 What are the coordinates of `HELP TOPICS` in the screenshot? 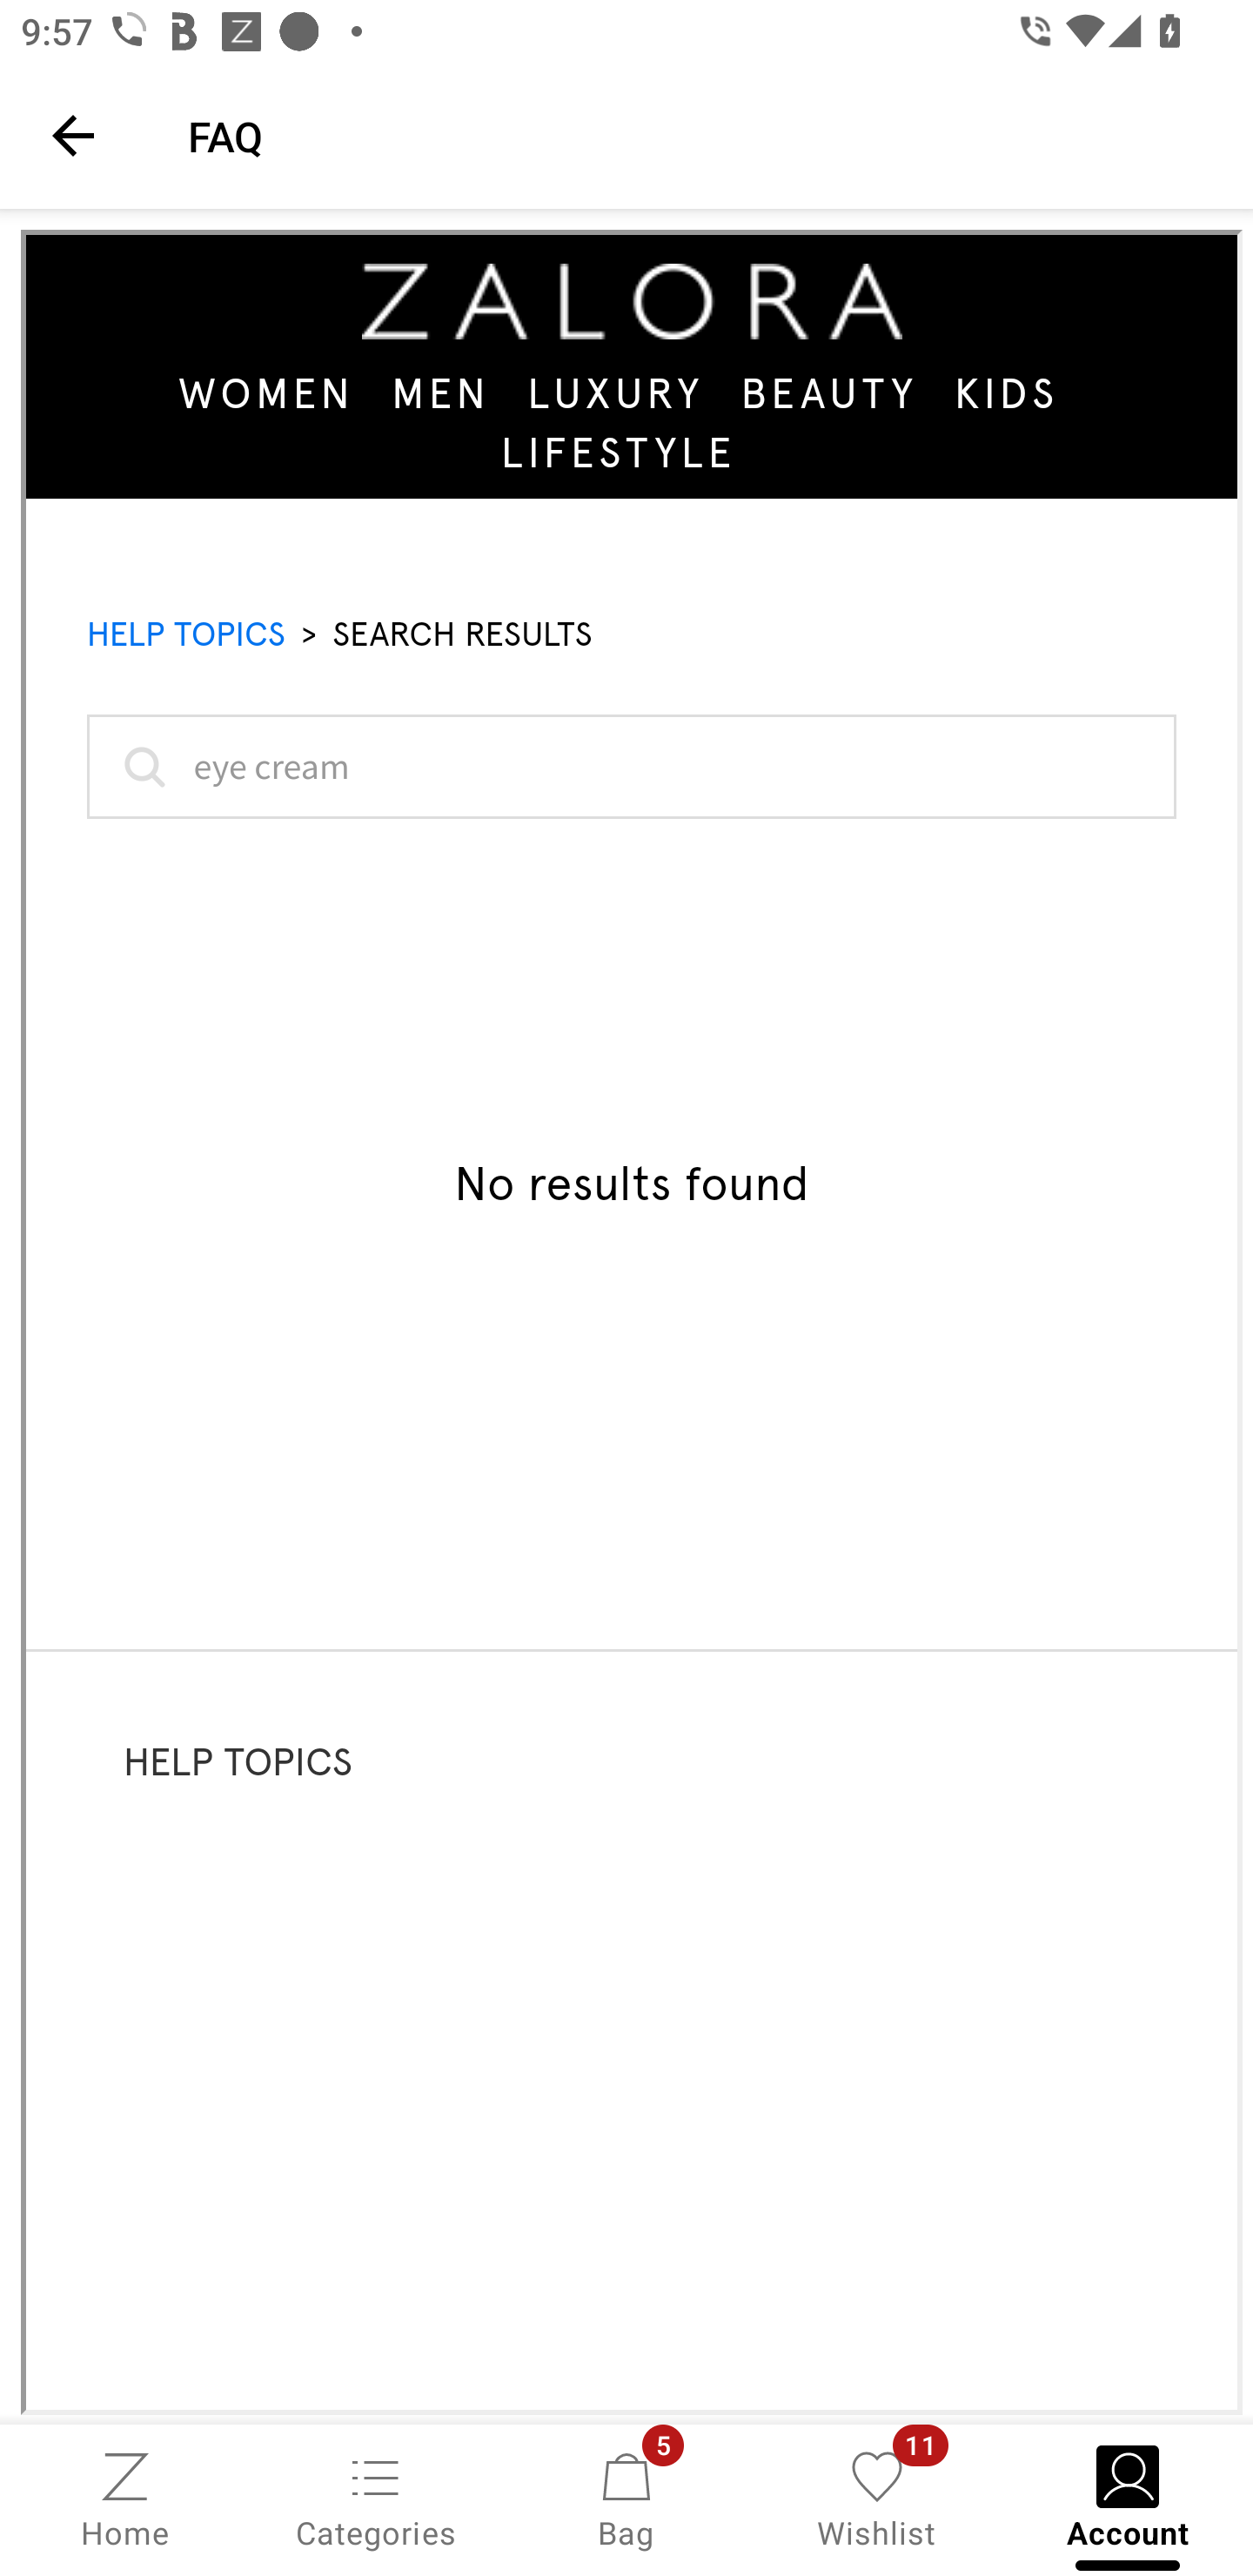 It's located at (238, 1761).